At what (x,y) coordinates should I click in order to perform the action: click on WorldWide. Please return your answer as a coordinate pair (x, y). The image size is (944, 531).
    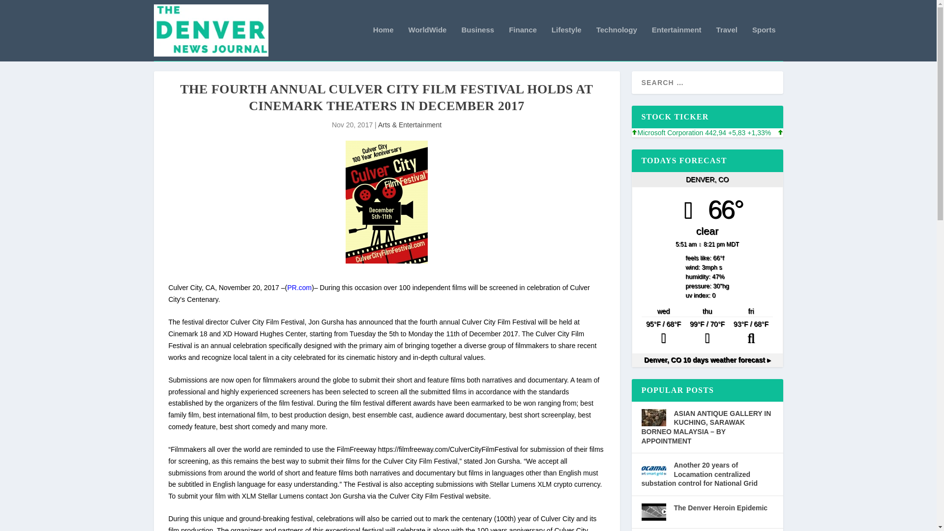
    Looking at the image, I should click on (428, 43).